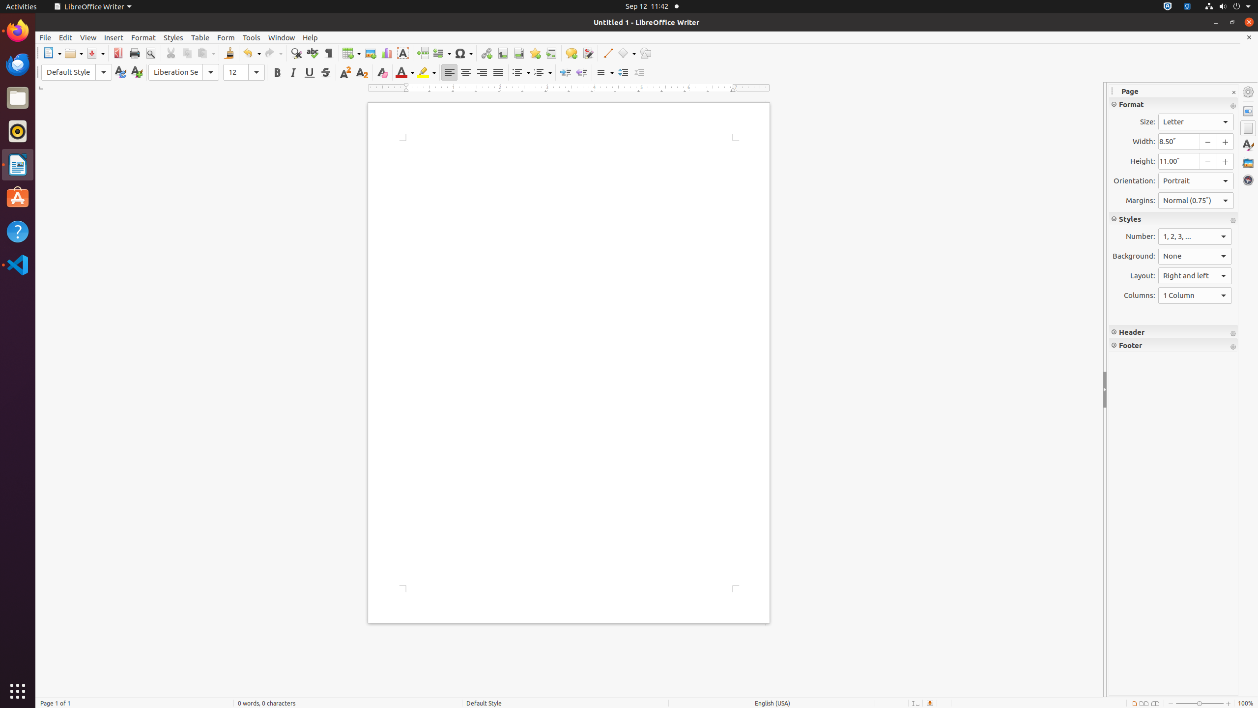 This screenshot has height=708, width=1258. I want to click on Bold, so click(277, 73).